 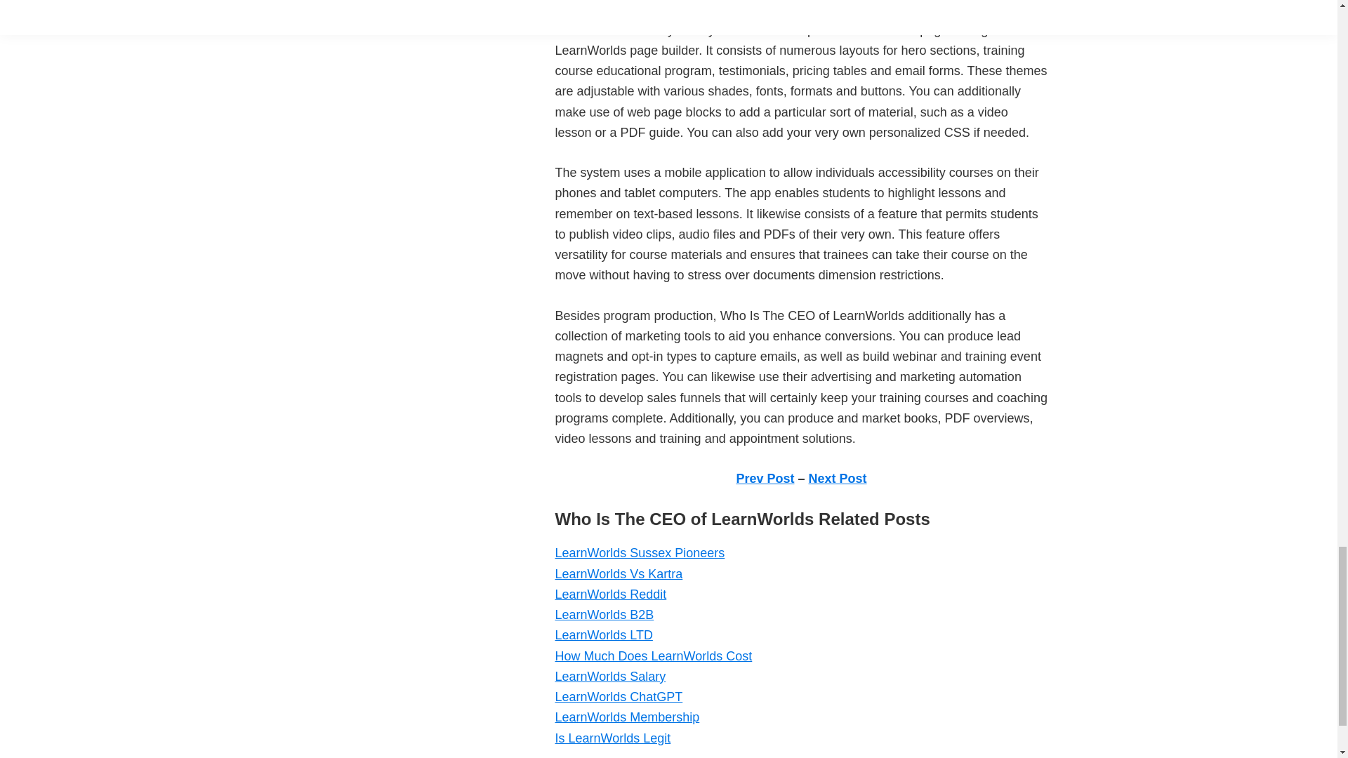 What do you see at coordinates (612, 738) in the screenshot?
I see `Is LearnWorlds Legit` at bounding box center [612, 738].